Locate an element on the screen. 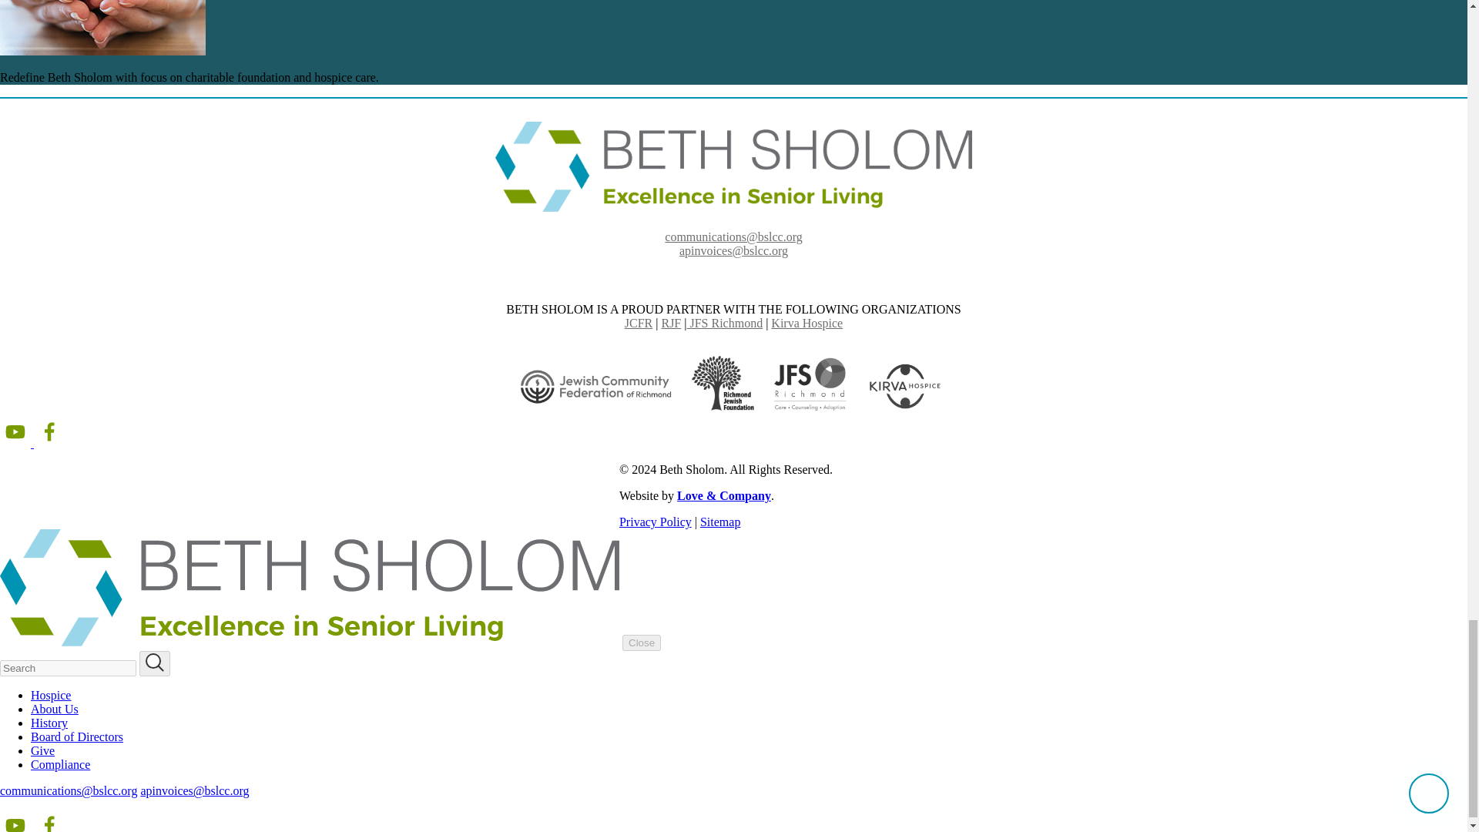 The height and width of the screenshot is (832, 1479). Close is located at coordinates (642, 642).